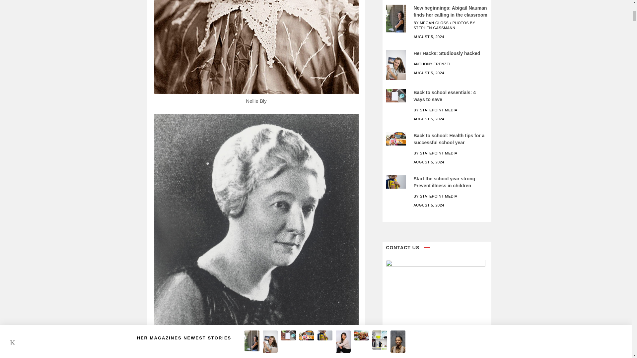 Image resolution: width=637 pixels, height=358 pixels. Describe the element at coordinates (396, 139) in the screenshot. I see `Health 2` at that location.